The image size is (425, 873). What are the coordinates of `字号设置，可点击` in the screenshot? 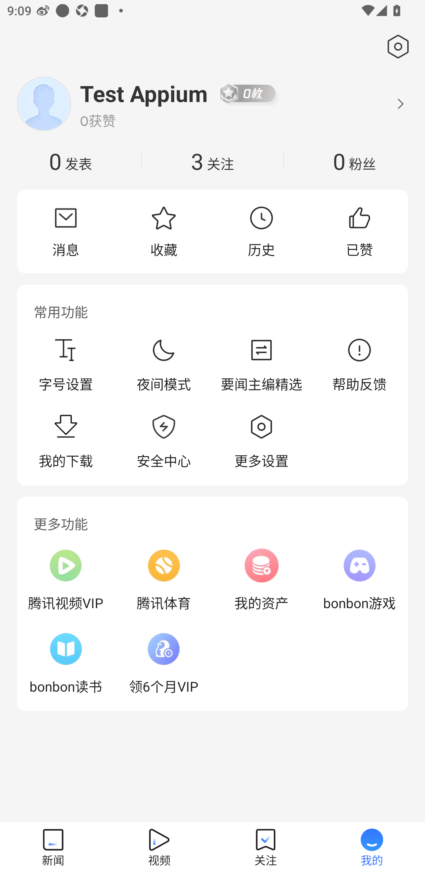 It's located at (66, 365).